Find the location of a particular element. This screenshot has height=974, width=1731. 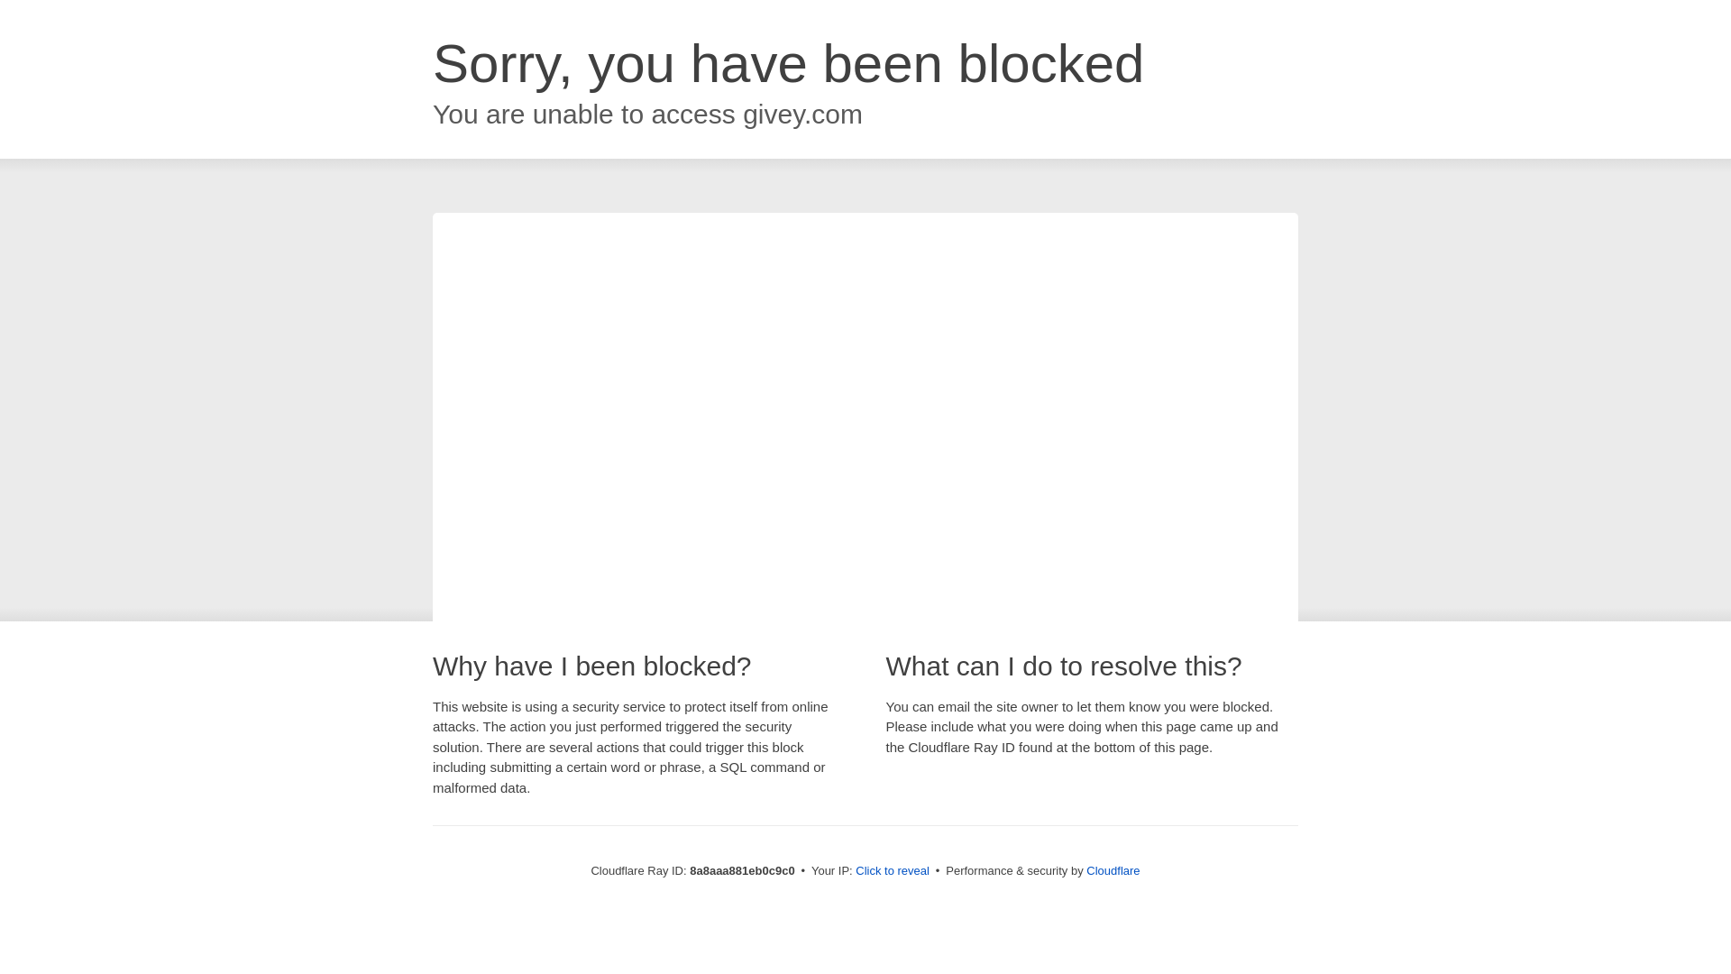

Cloudflare is located at coordinates (1113, 870).